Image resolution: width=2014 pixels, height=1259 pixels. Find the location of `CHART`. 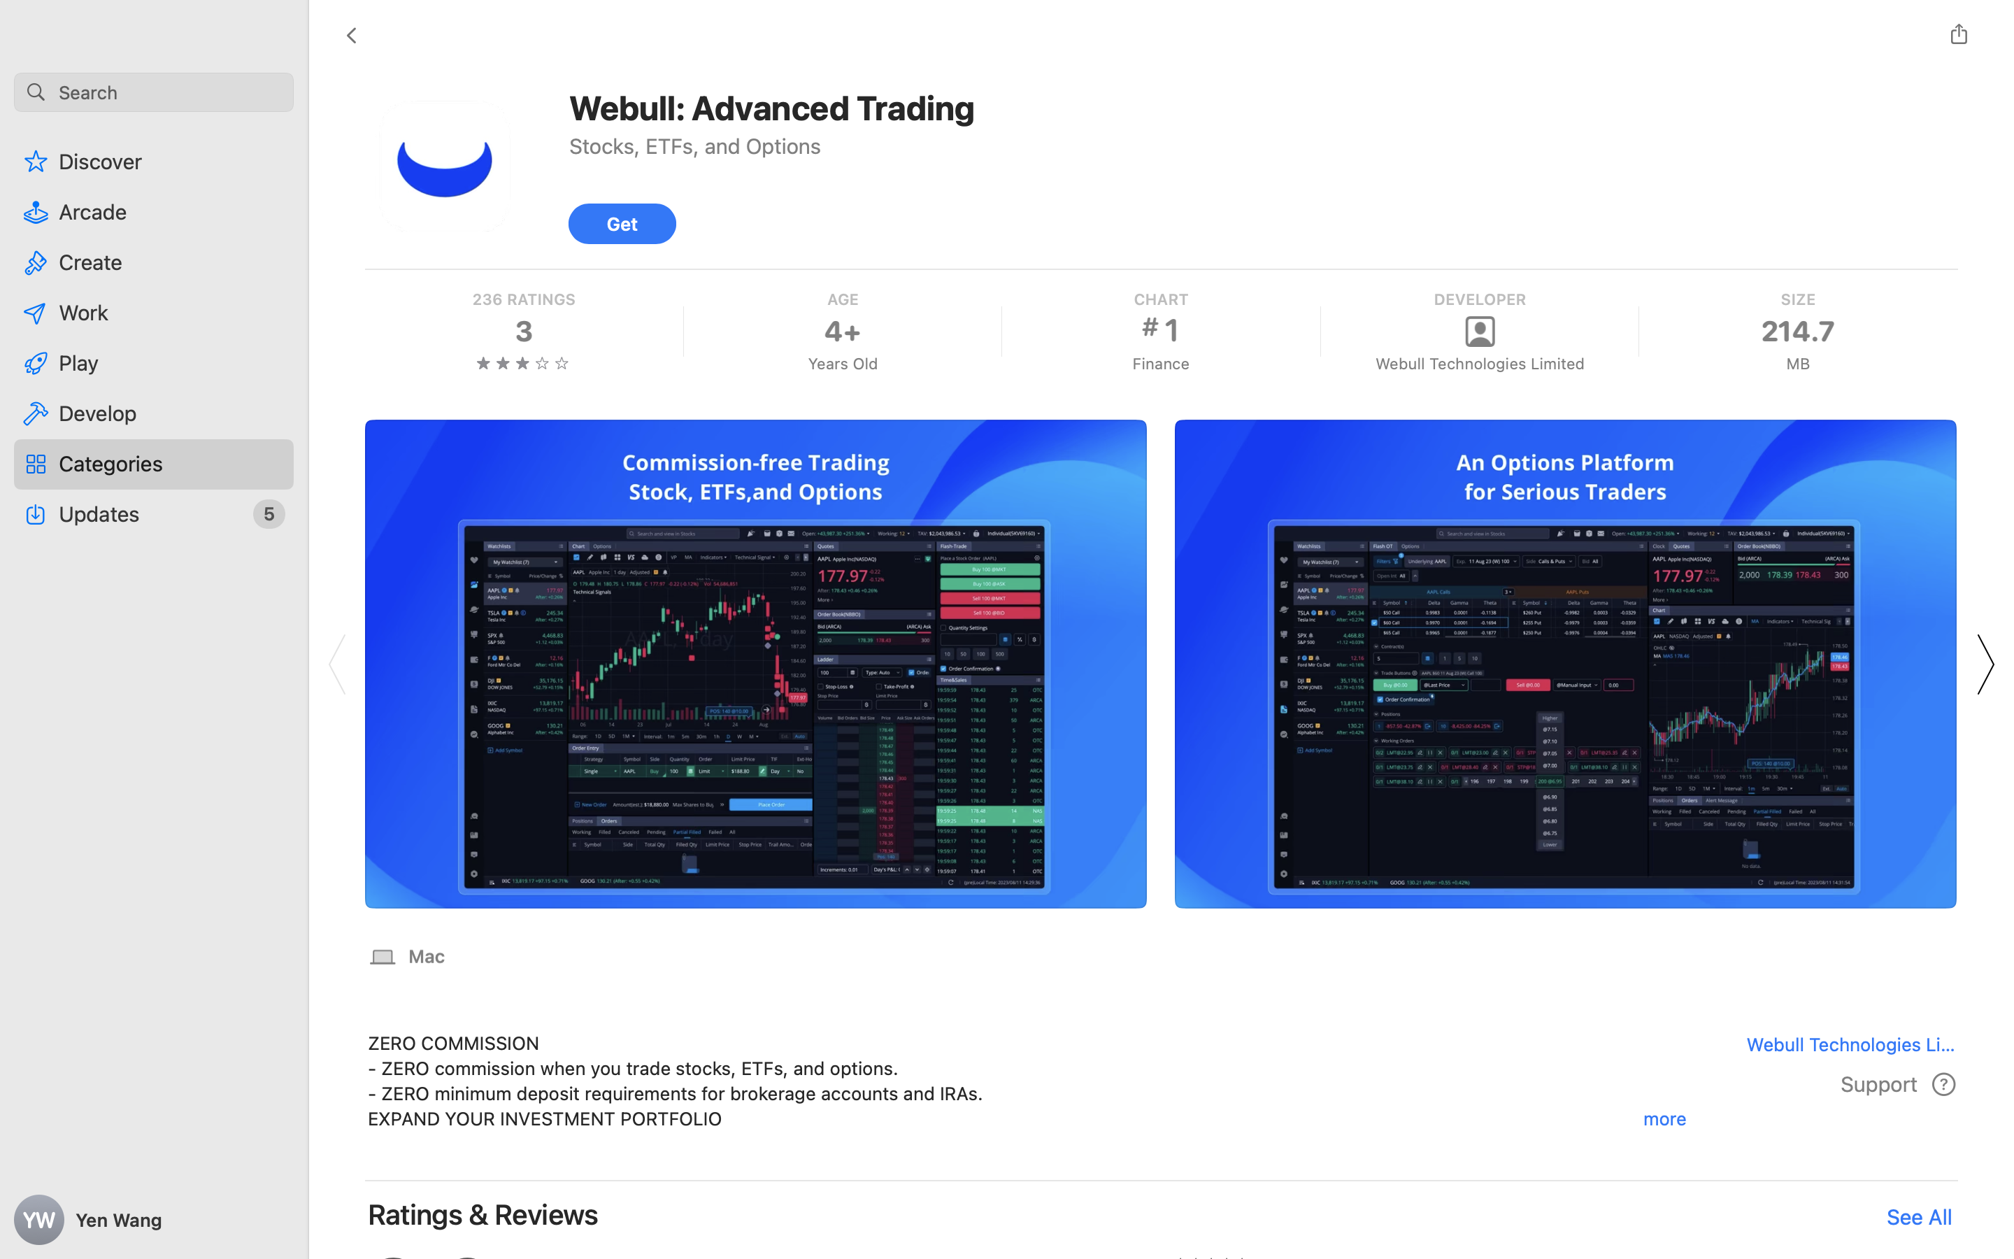

CHART is located at coordinates (1160, 299).